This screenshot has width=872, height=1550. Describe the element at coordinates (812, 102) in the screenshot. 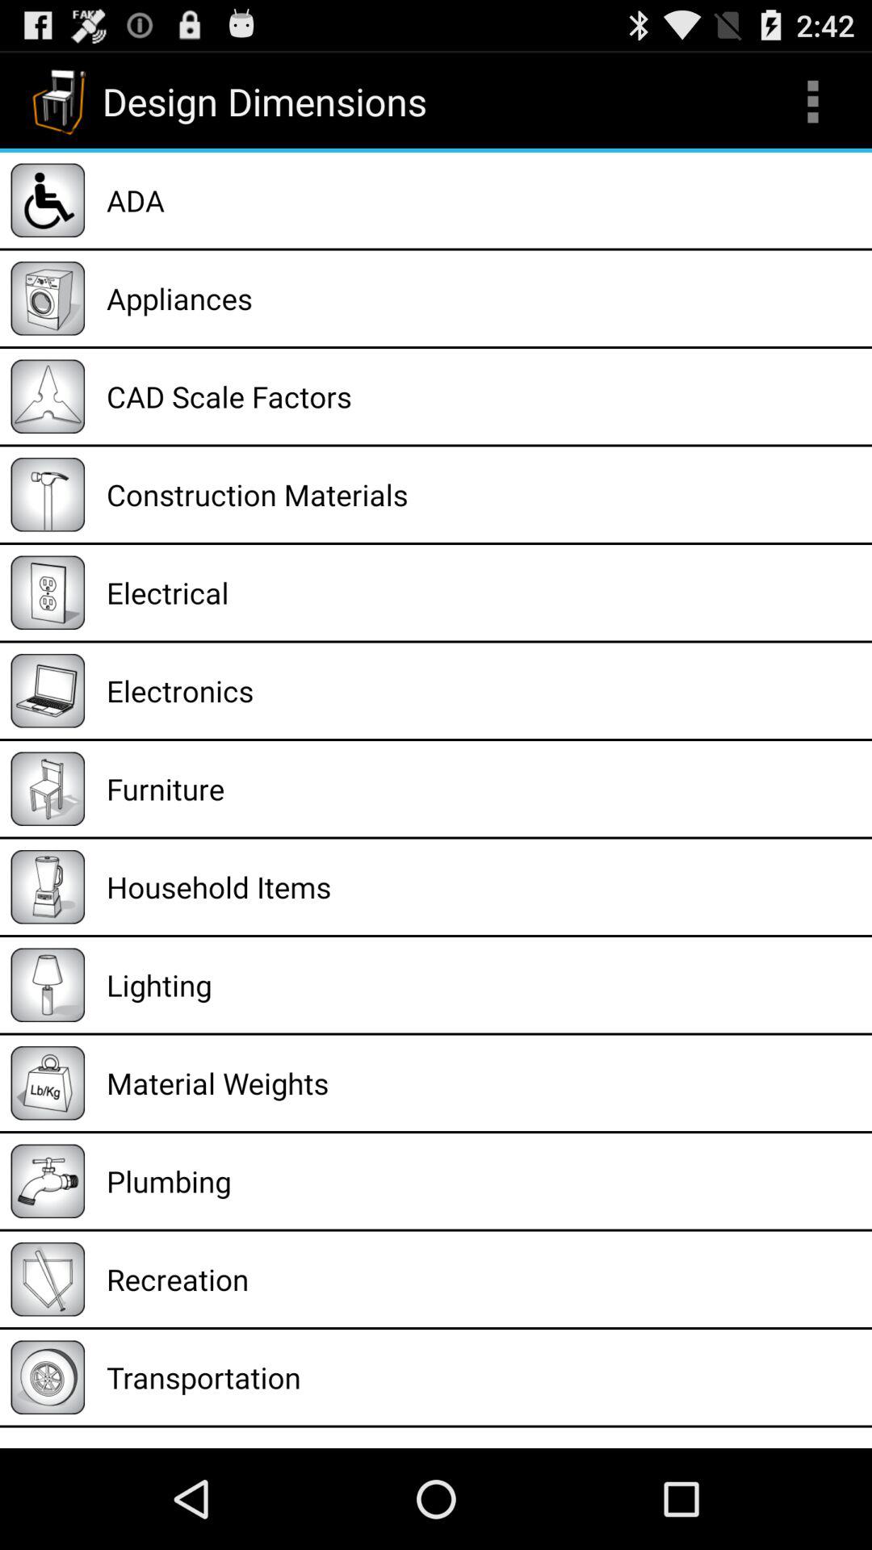

I see `turn off item to the right of design dimensions icon` at that location.